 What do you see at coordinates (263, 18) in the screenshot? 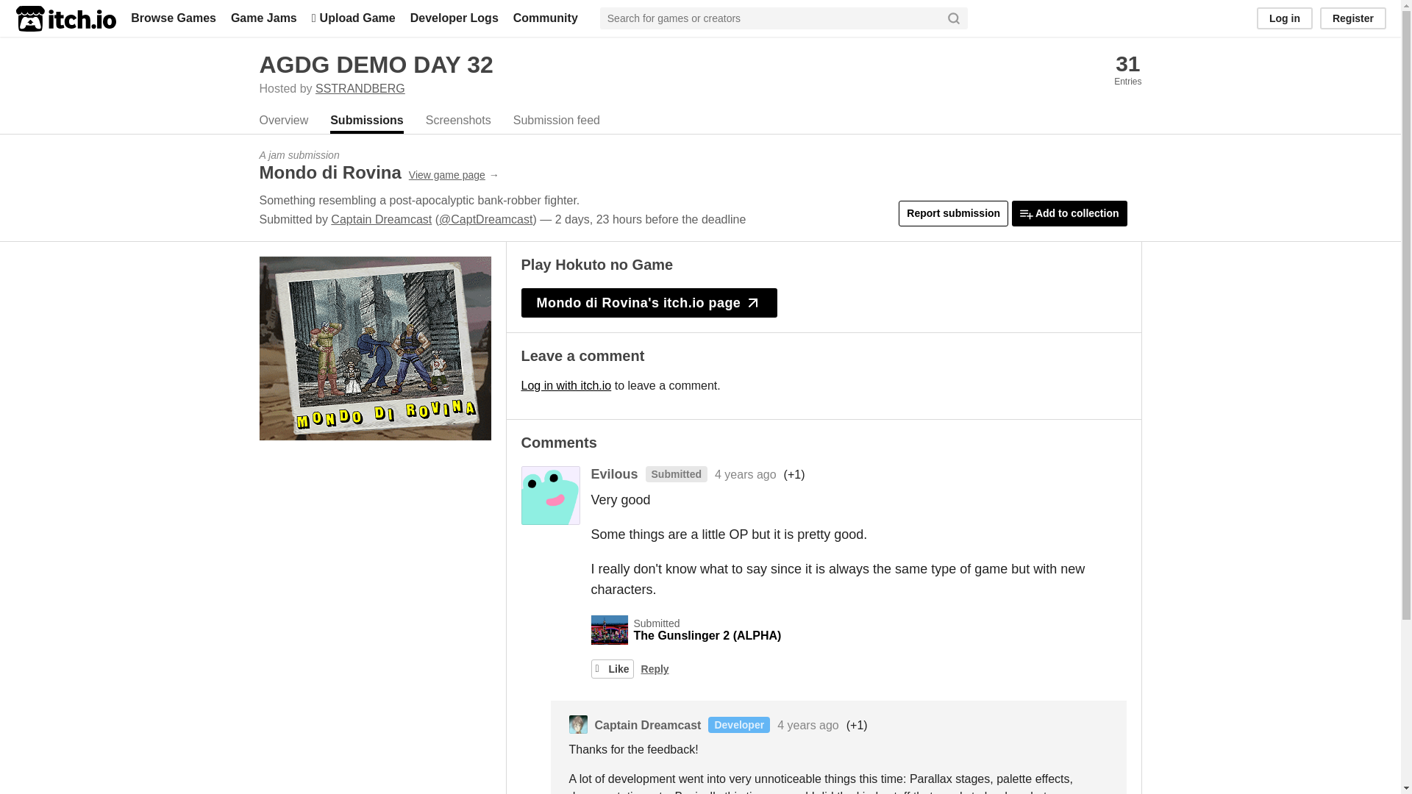
I see `Game Jams` at bounding box center [263, 18].